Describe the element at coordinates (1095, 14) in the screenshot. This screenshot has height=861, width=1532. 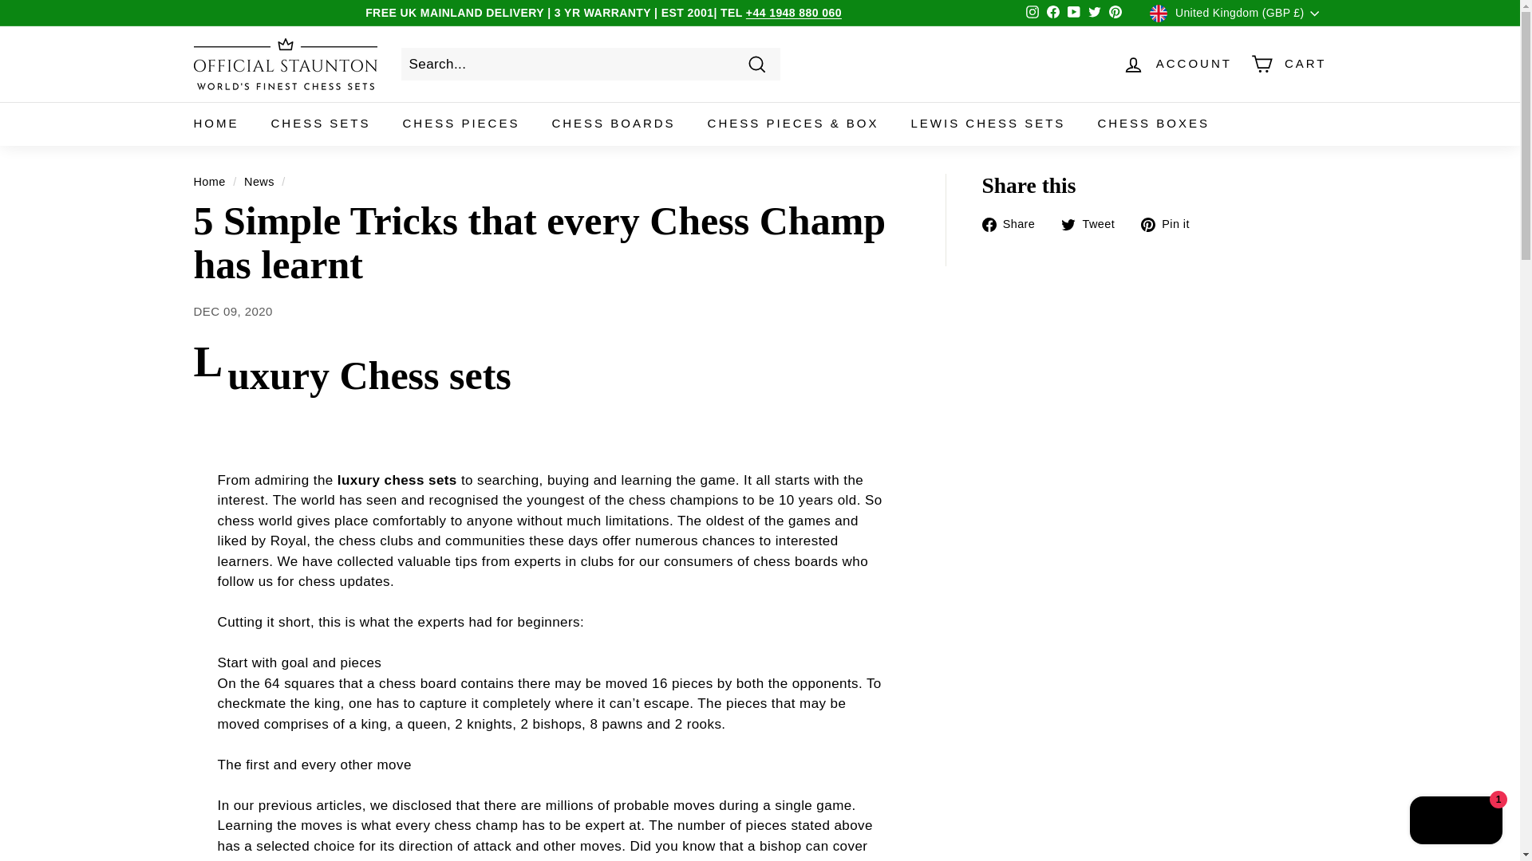
I see `Twitter` at that location.